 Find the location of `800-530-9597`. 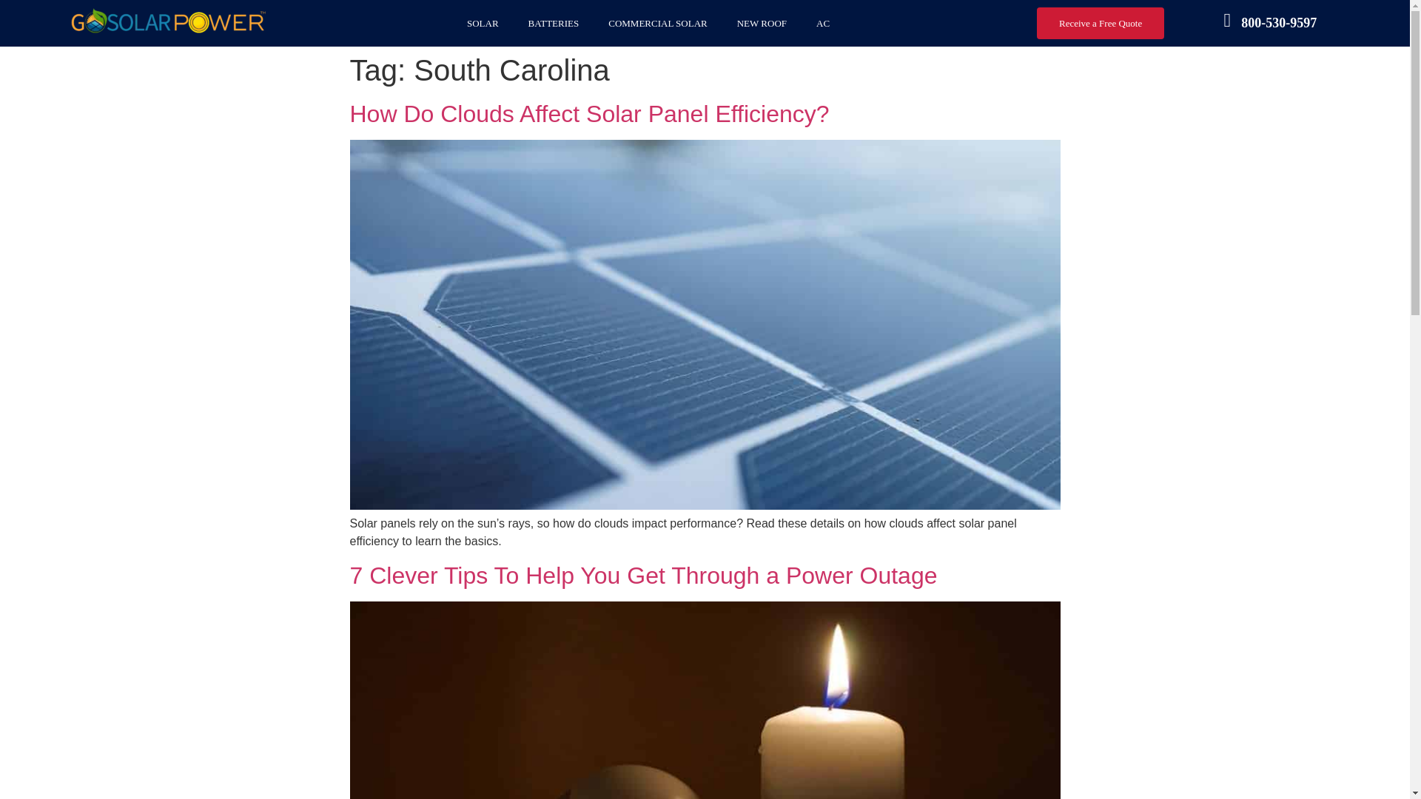

800-530-9597 is located at coordinates (1279, 22).